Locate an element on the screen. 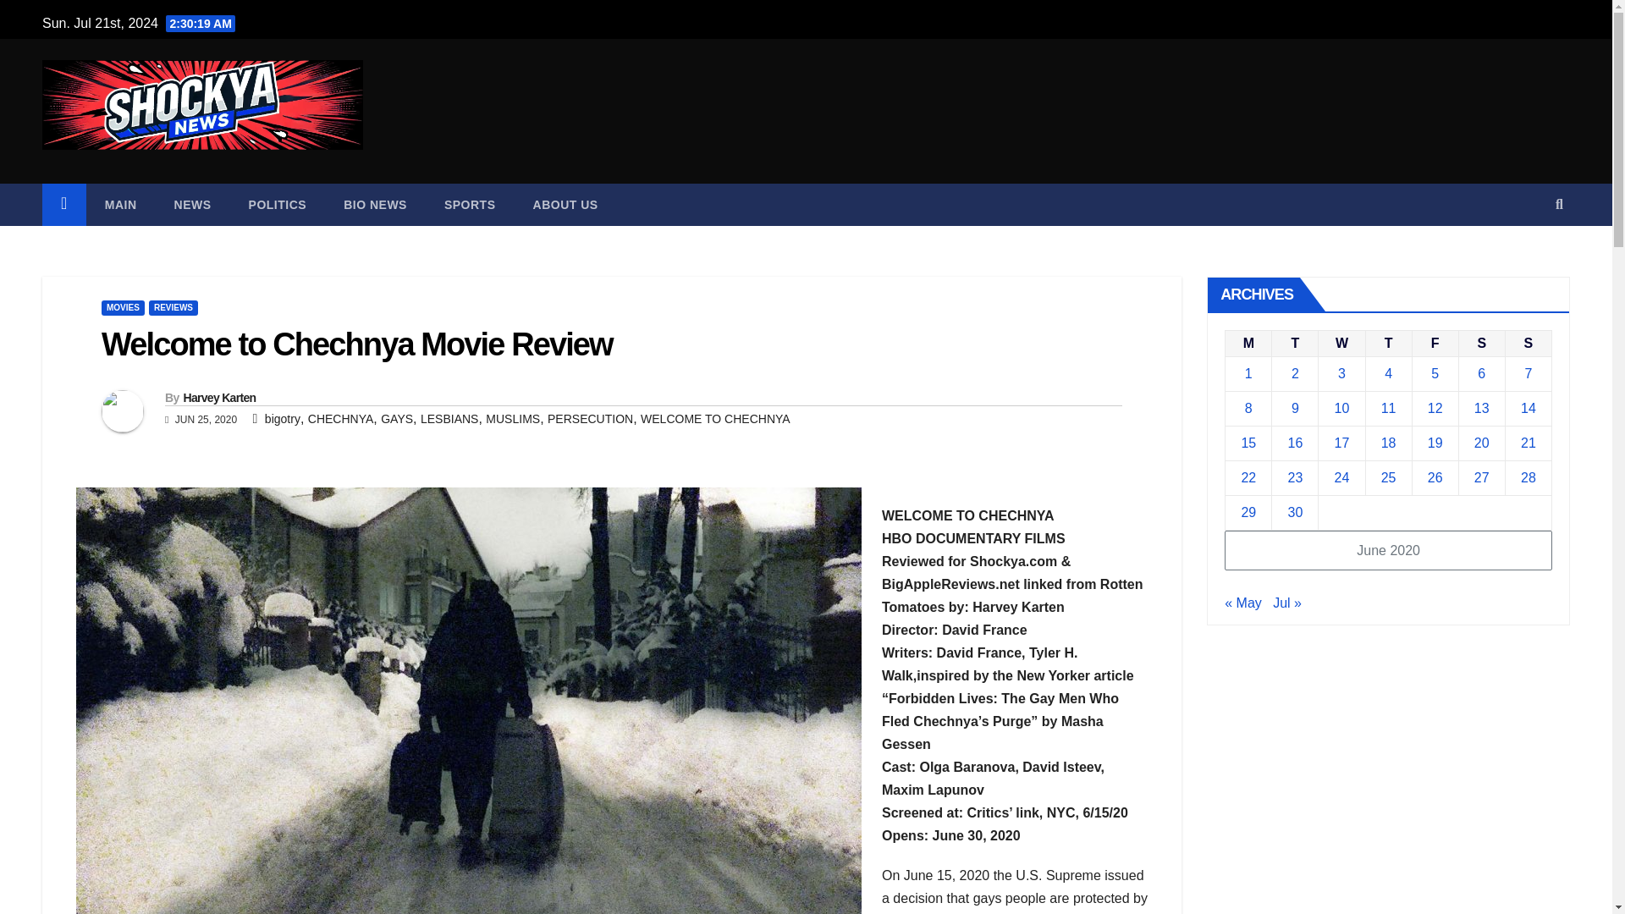 The width and height of the screenshot is (1625, 914). Thursday is located at coordinates (1388, 343).